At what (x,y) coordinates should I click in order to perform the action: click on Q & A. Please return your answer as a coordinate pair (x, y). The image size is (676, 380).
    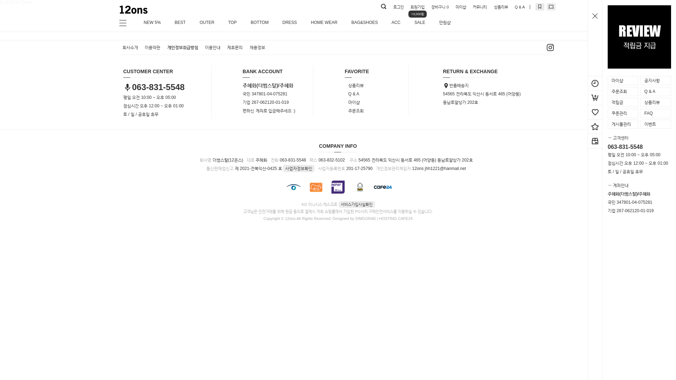
    Looking at the image, I should click on (520, 7).